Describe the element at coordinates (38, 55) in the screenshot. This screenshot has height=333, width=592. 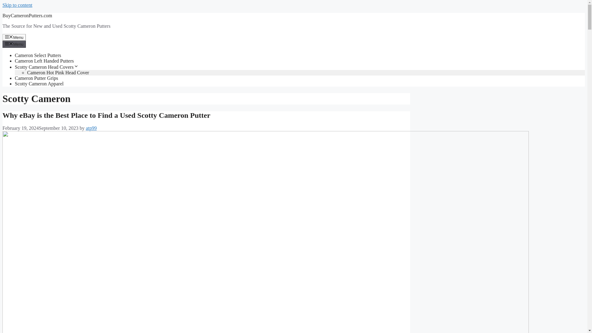
I see `Cameron Select Putters` at that location.